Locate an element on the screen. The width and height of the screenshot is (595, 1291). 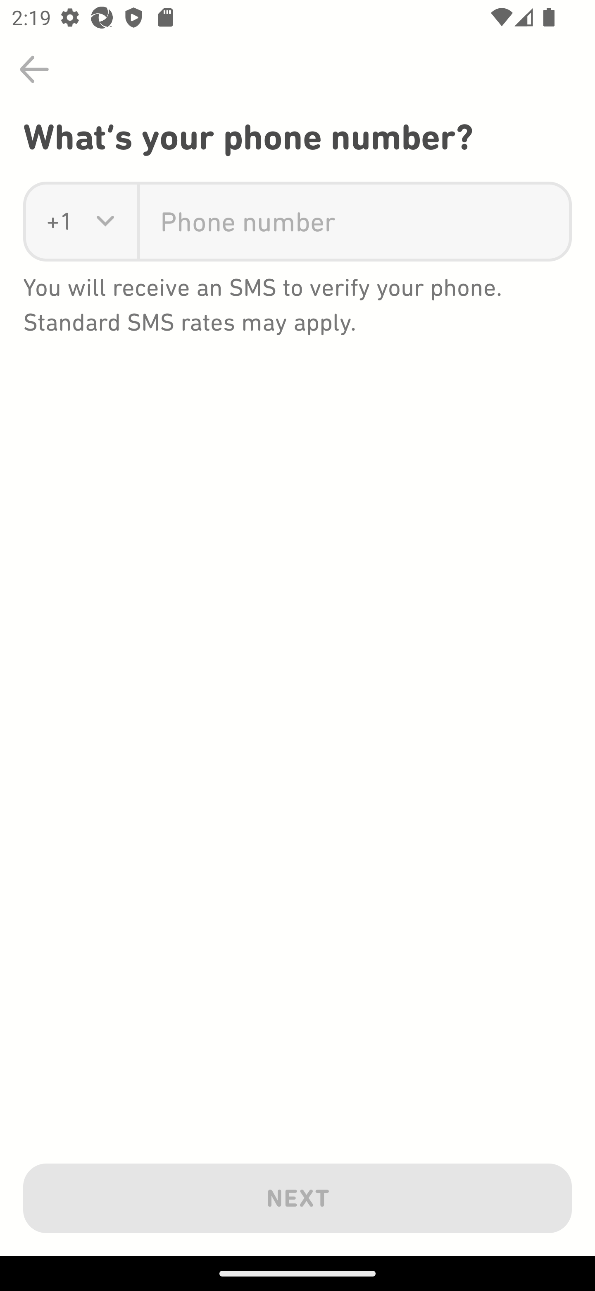
Back is located at coordinates (34, 70).